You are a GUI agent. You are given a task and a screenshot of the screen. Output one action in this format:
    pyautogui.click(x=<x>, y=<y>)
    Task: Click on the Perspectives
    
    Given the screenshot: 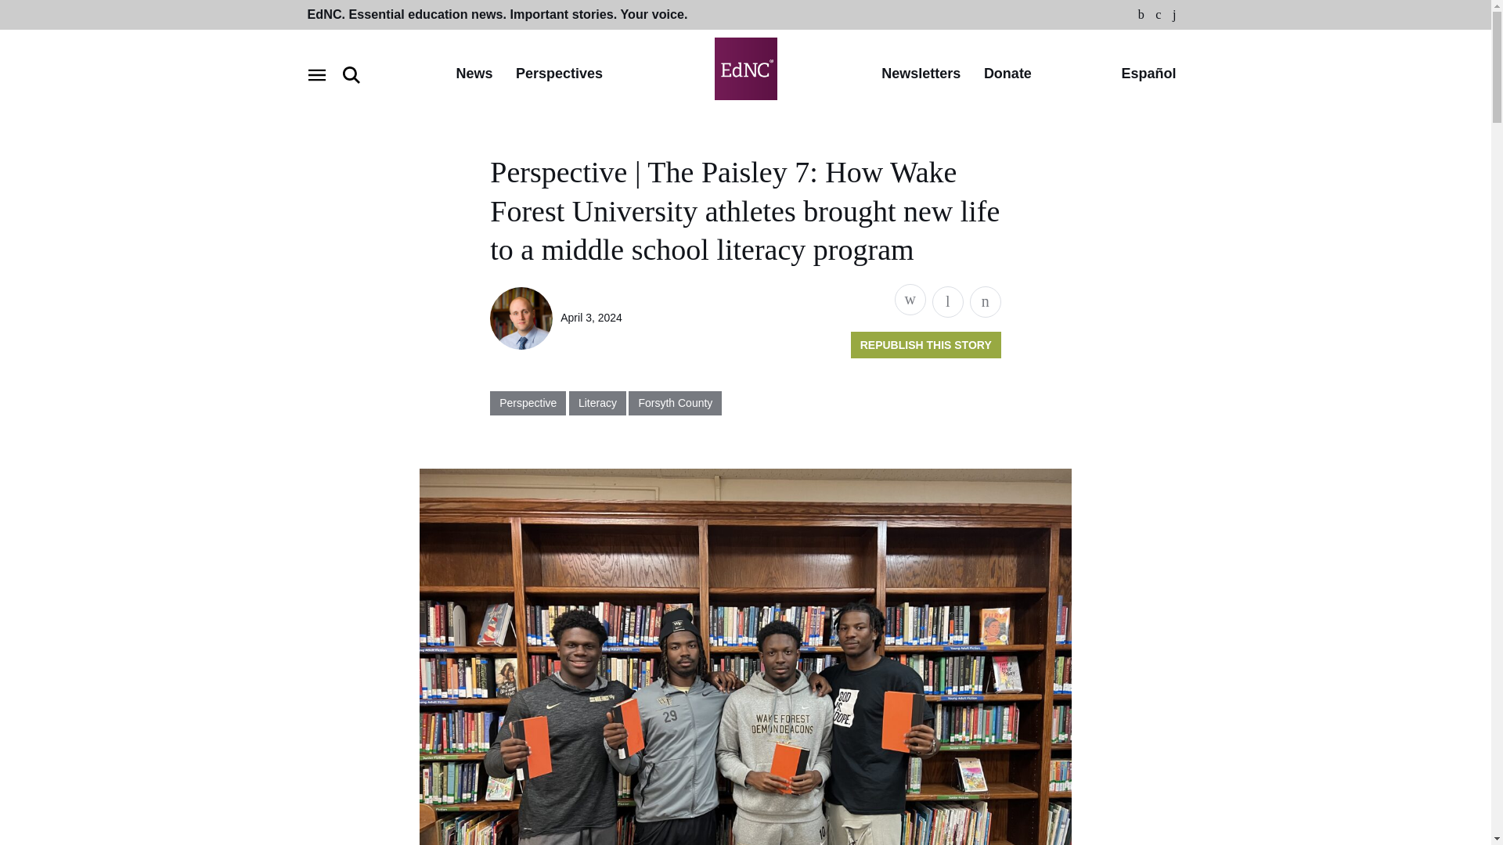 What is the action you would take?
    pyautogui.click(x=559, y=74)
    